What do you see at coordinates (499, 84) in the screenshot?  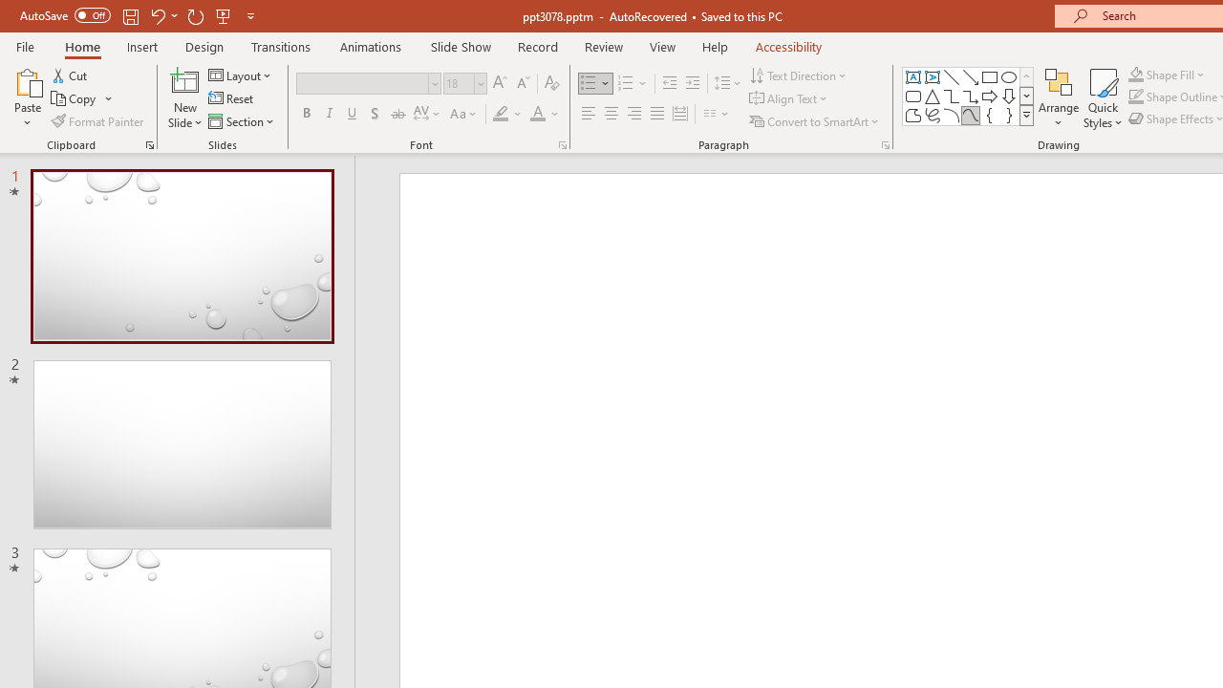 I see `Increase Font Size` at bounding box center [499, 84].